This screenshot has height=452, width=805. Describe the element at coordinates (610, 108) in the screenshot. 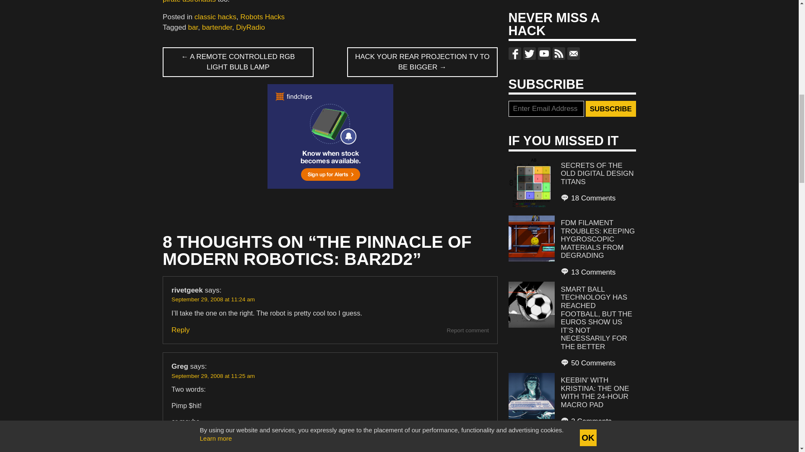

I see `Subscribe` at that location.